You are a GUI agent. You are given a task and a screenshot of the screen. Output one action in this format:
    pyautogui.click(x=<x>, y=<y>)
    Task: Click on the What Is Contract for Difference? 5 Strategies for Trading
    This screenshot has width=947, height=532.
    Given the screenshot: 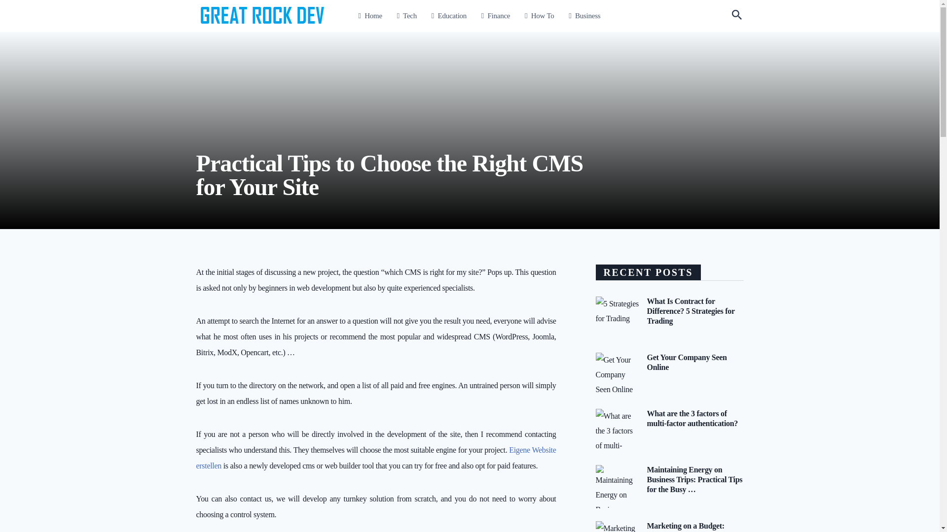 What is the action you would take?
    pyautogui.click(x=691, y=310)
    